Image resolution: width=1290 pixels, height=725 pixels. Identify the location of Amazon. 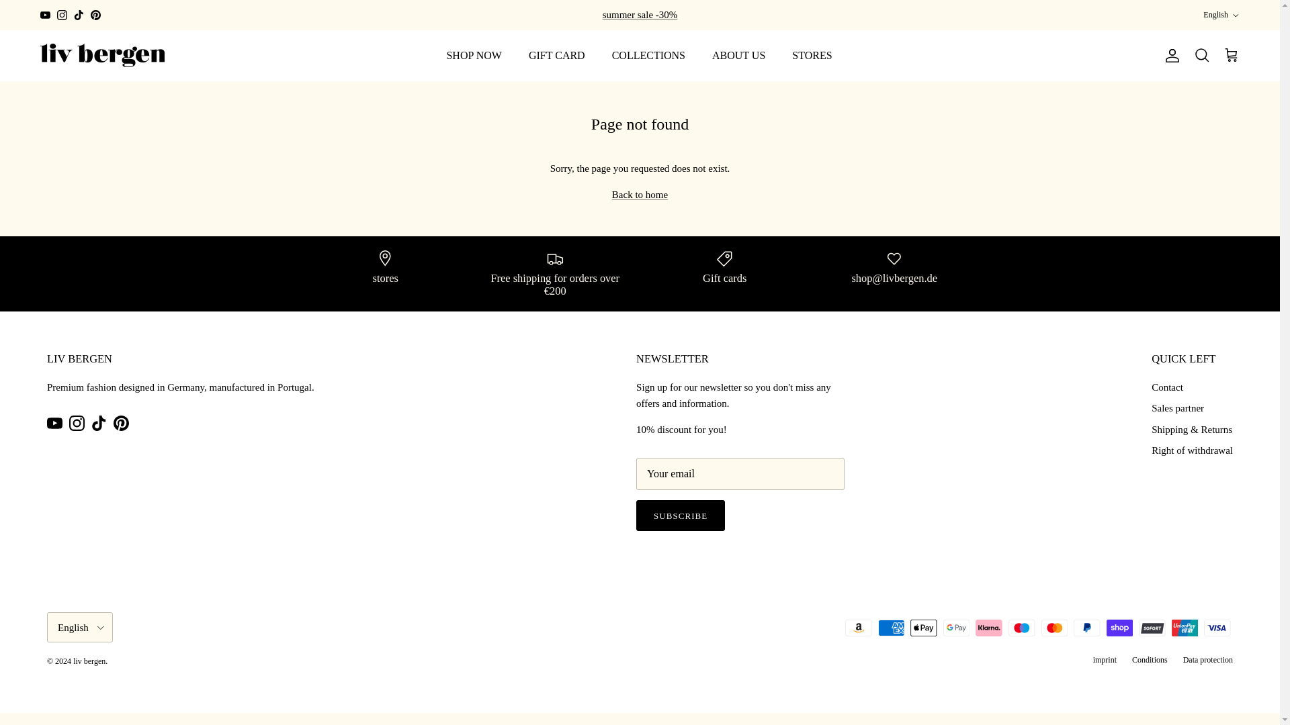
(858, 628).